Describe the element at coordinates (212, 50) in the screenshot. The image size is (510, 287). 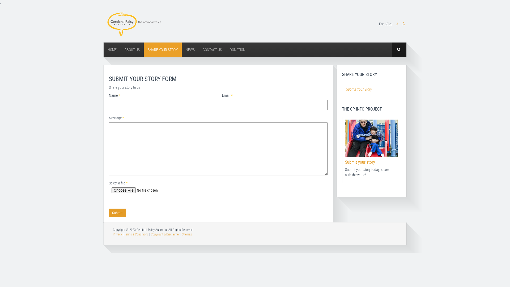
I see `CONTACT US` at that location.